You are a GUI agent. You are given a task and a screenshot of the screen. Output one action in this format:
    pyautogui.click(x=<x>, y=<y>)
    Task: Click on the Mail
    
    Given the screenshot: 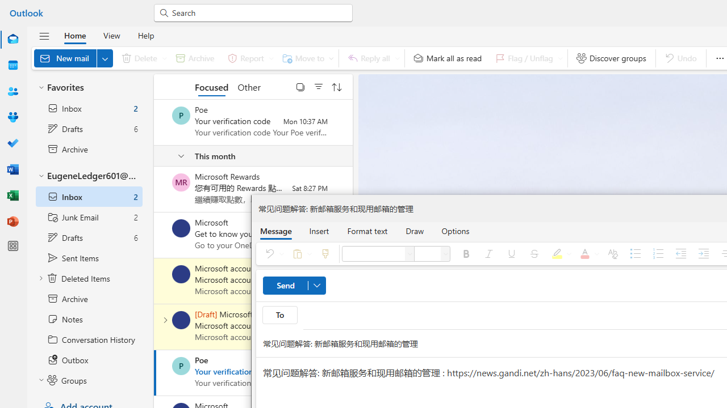 What is the action you would take?
    pyautogui.click(x=12, y=39)
    